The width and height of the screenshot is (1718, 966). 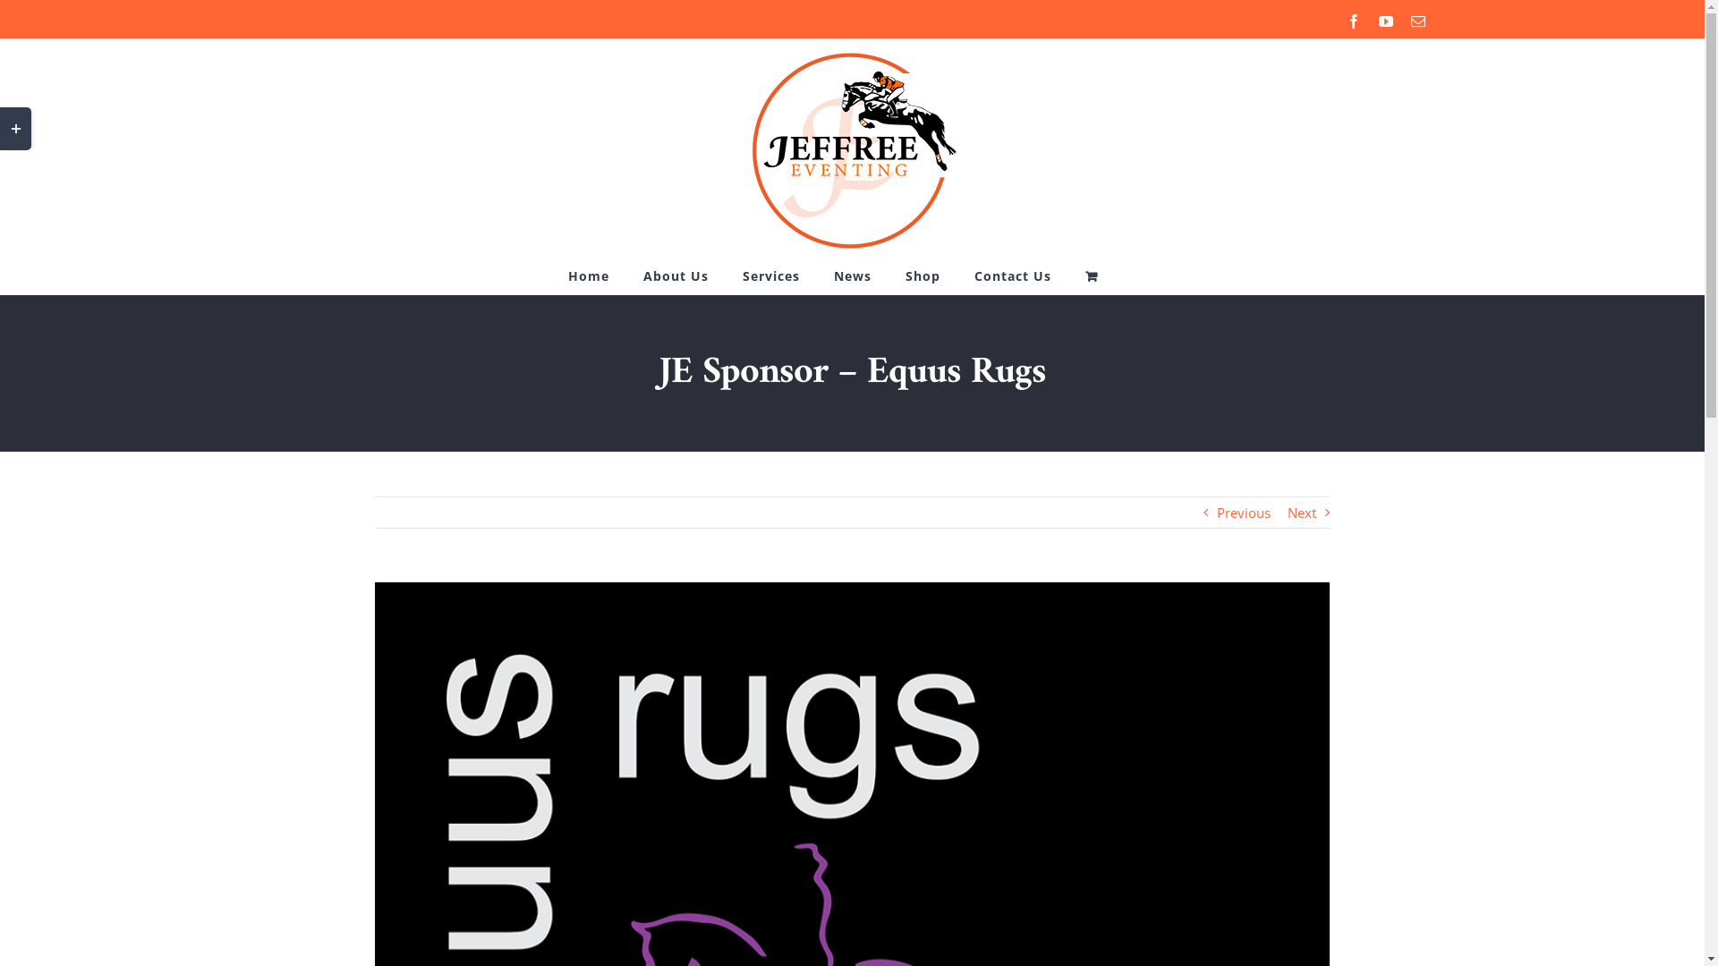 What do you see at coordinates (589, 276) in the screenshot?
I see `Home` at bounding box center [589, 276].